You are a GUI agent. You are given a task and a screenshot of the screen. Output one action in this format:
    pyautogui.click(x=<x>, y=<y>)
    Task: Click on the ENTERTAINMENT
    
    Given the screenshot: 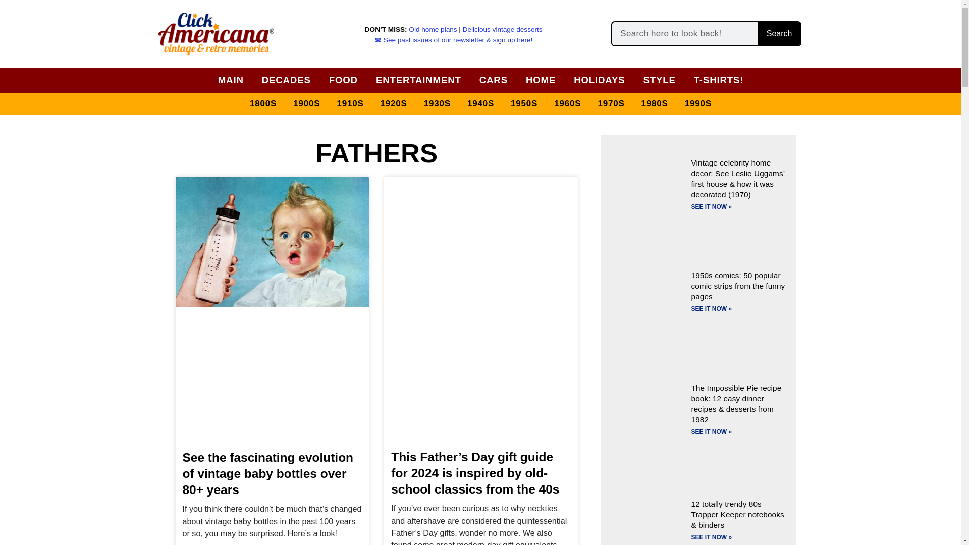 What is the action you would take?
    pyautogui.click(x=418, y=80)
    